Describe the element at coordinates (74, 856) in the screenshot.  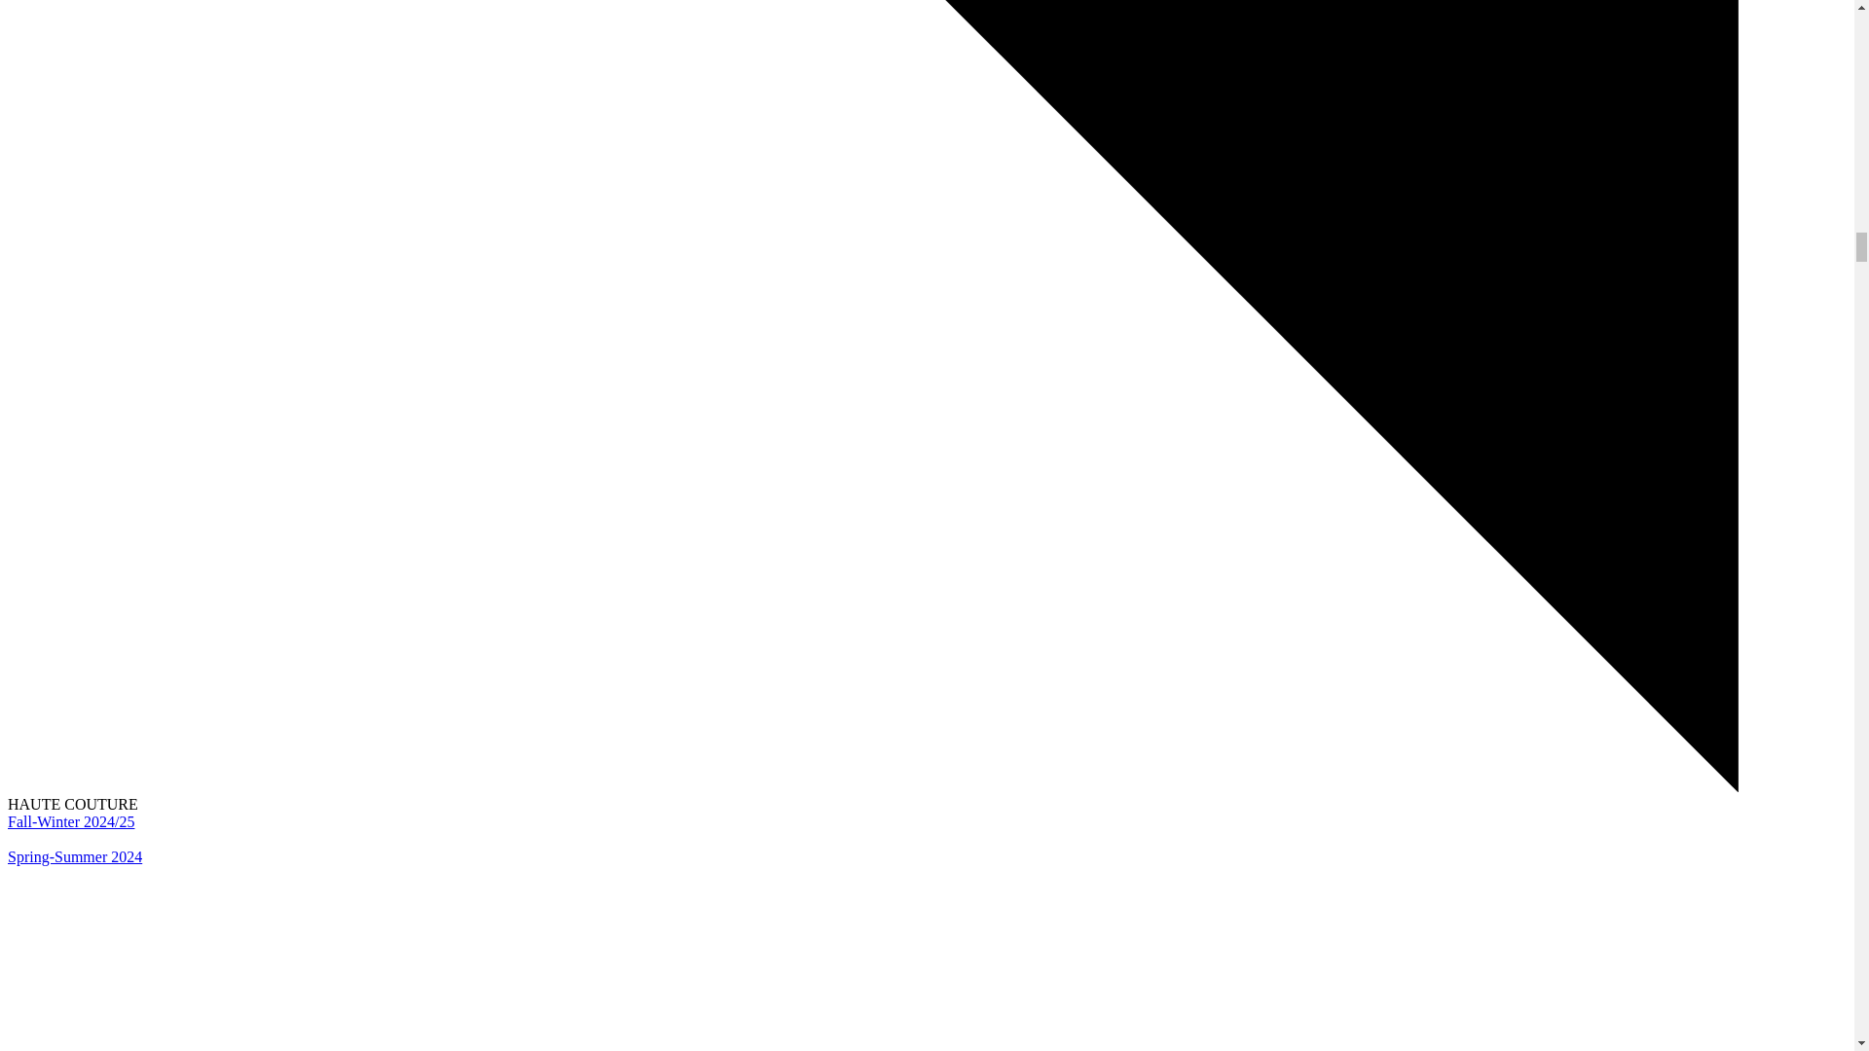
I see `Spring-Summer 2024` at that location.